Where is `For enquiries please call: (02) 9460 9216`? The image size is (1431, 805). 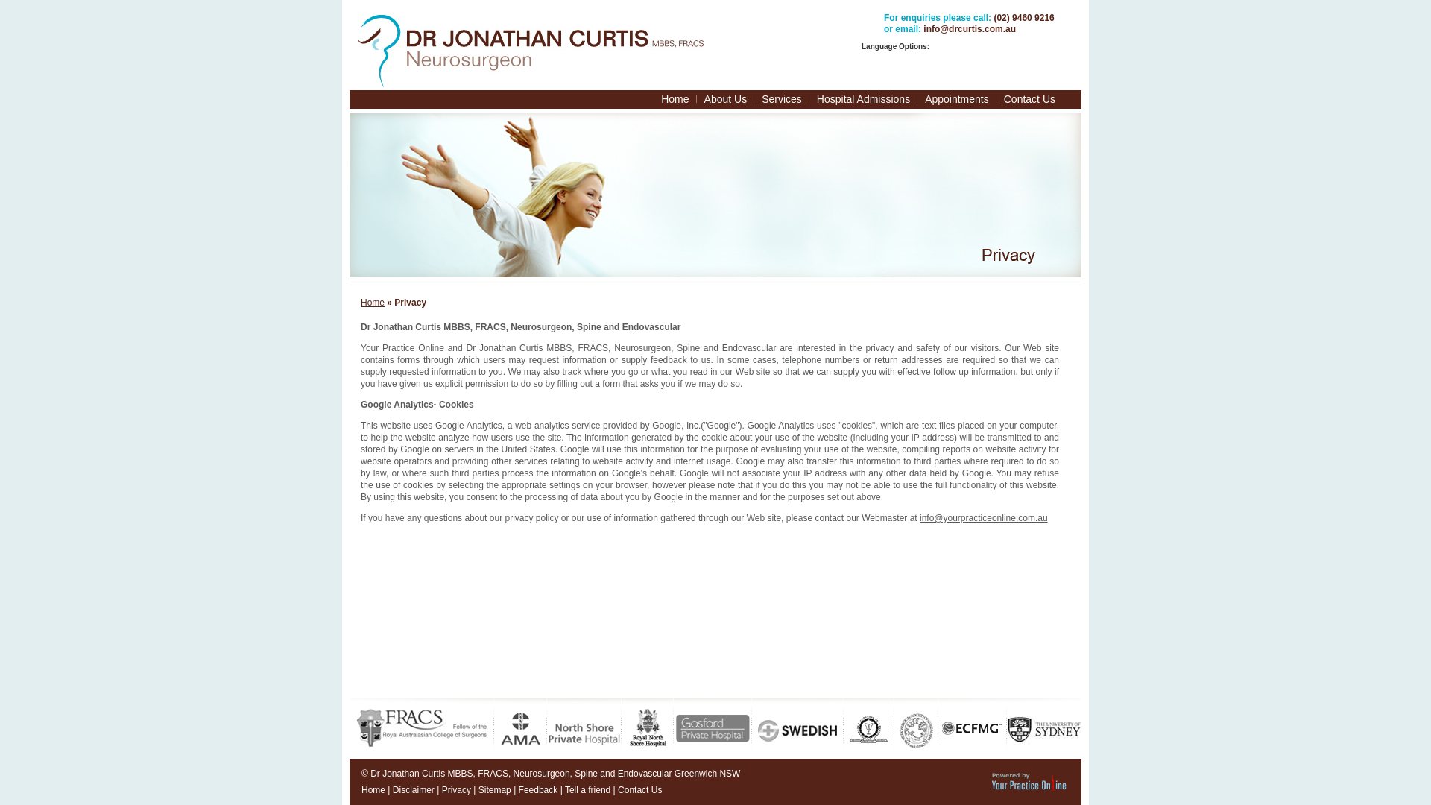 For enquiries please call: (02) 9460 9216 is located at coordinates (969, 18).